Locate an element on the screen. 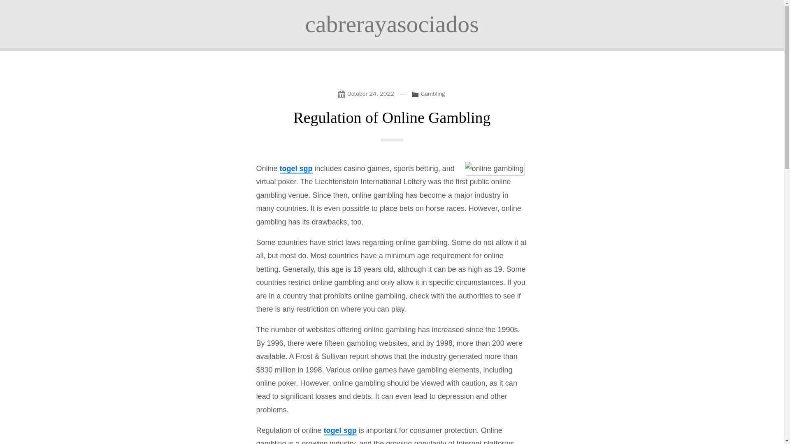 The width and height of the screenshot is (790, 444). cabrerayasociados is located at coordinates (392, 24).